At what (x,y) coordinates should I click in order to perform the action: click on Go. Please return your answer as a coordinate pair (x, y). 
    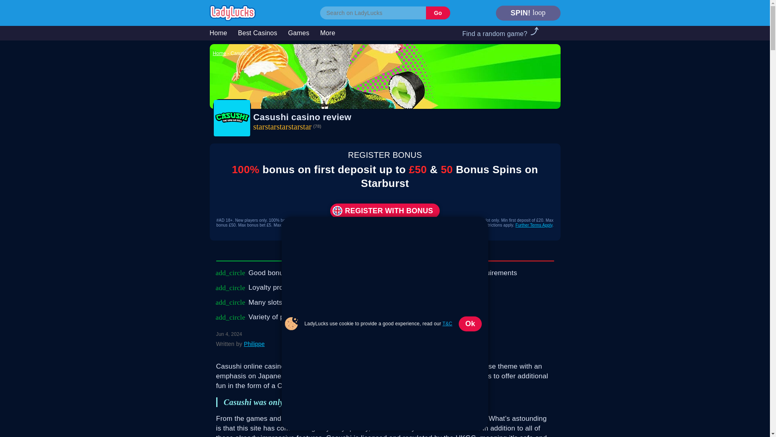
    Looking at the image, I should click on (438, 13).